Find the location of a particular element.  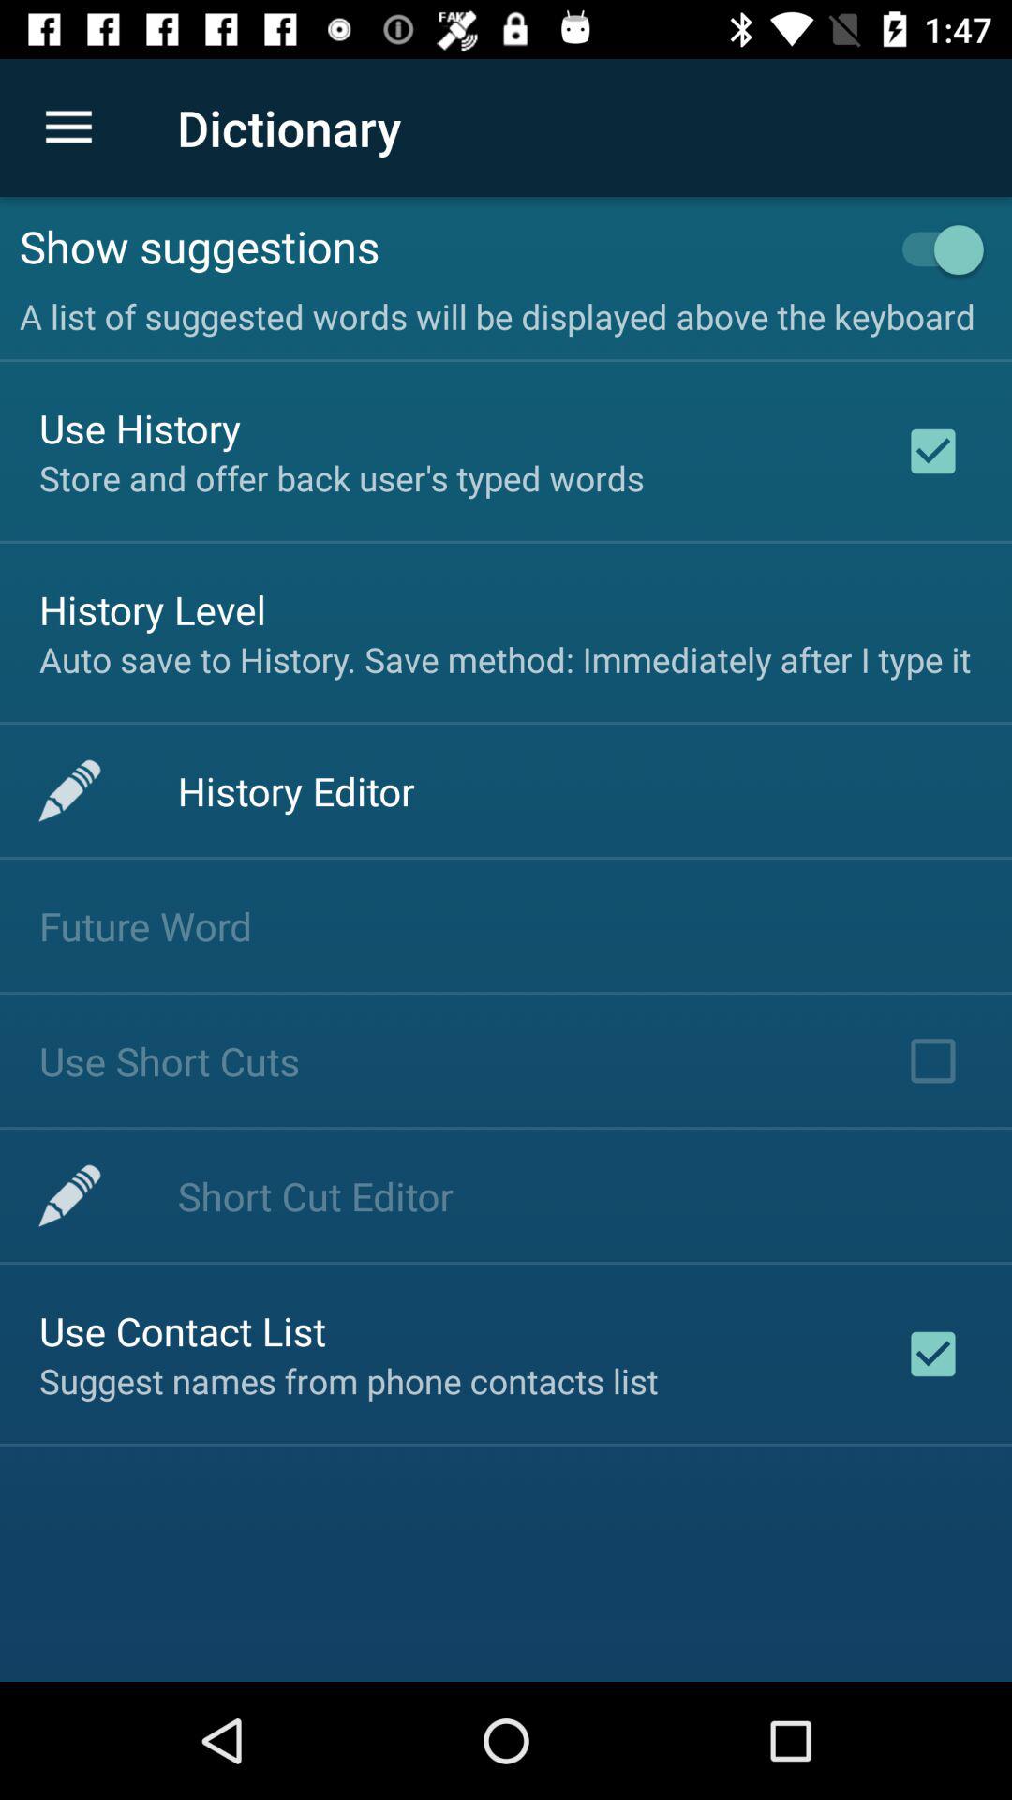

tap the suggest names from is located at coordinates (349, 1380).